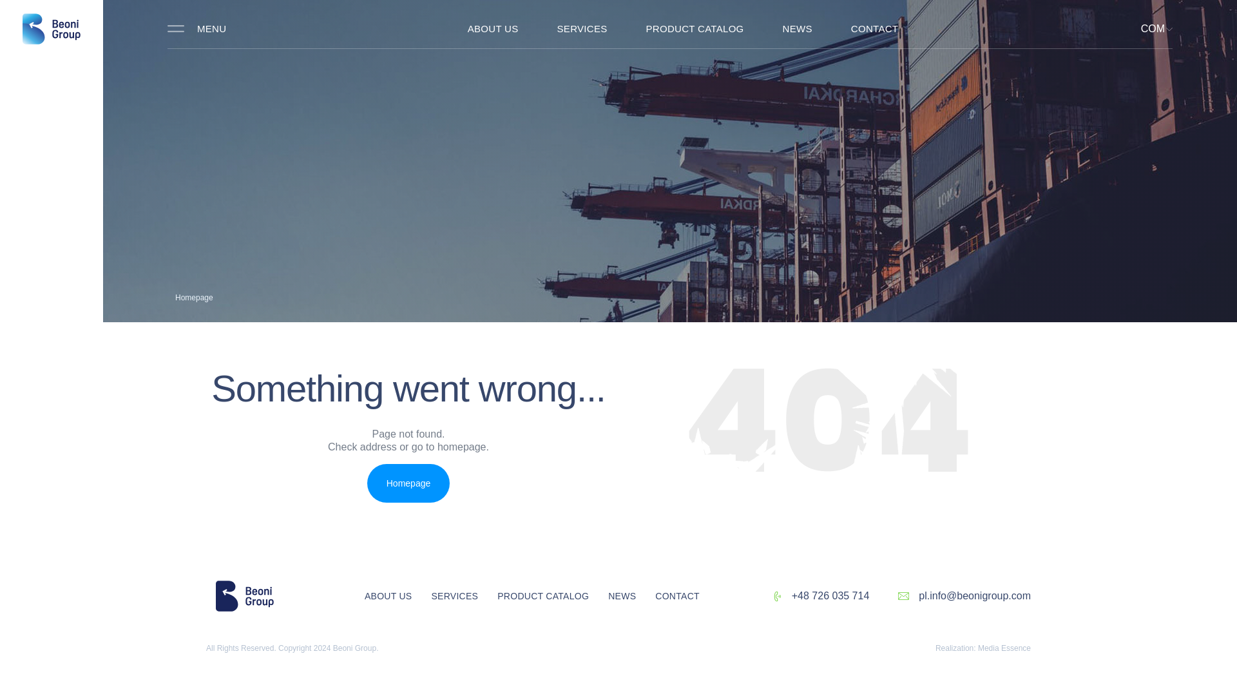  Describe the element at coordinates (542, 596) in the screenshot. I see `Product catalog` at that location.